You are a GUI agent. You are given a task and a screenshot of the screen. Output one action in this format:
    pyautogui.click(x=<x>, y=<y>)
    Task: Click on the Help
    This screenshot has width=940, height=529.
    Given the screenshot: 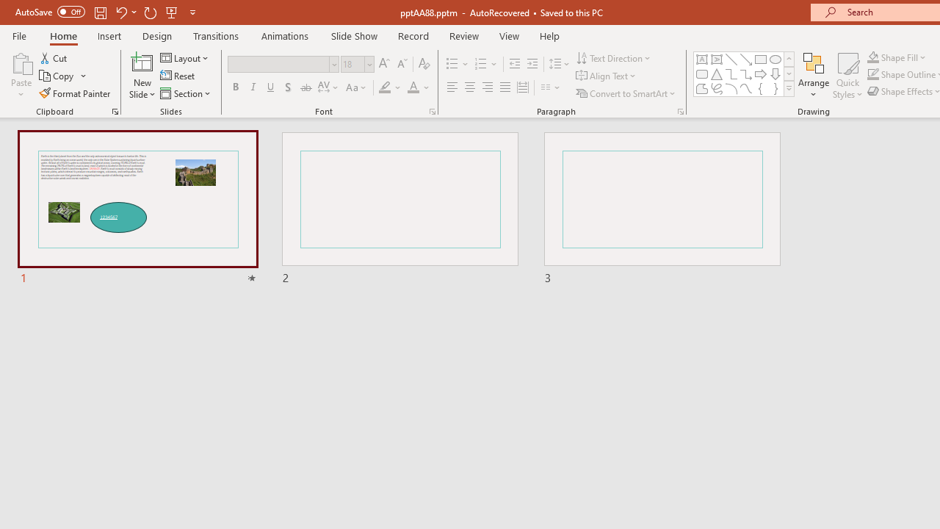 What is the action you would take?
    pyautogui.click(x=549, y=35)
    